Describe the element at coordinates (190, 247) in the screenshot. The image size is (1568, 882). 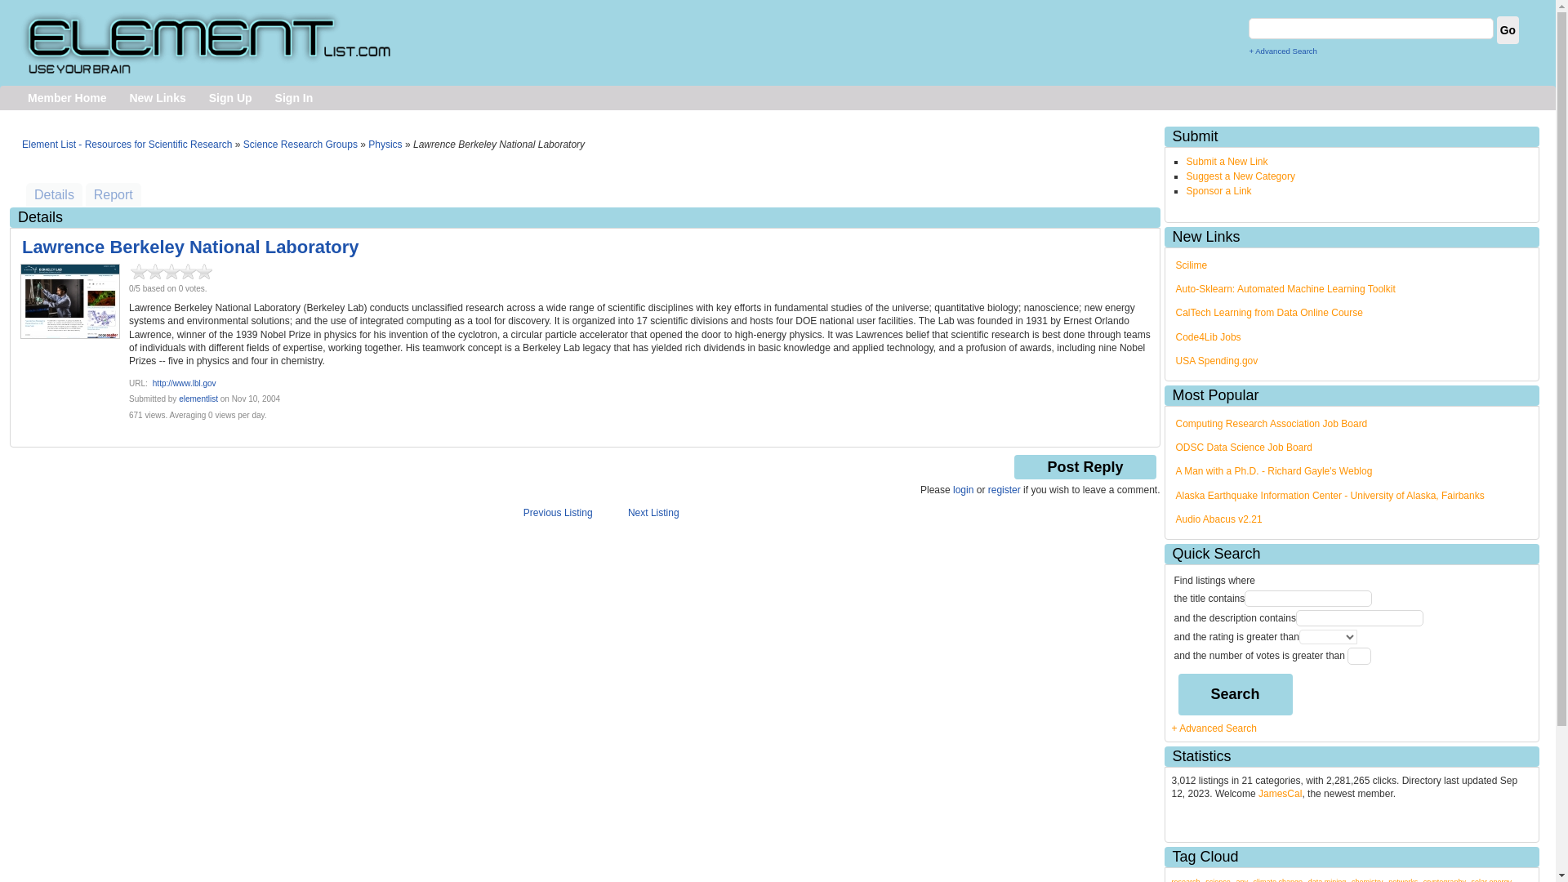
I see `Lawrence Berkeley National Laboratory` at that location.